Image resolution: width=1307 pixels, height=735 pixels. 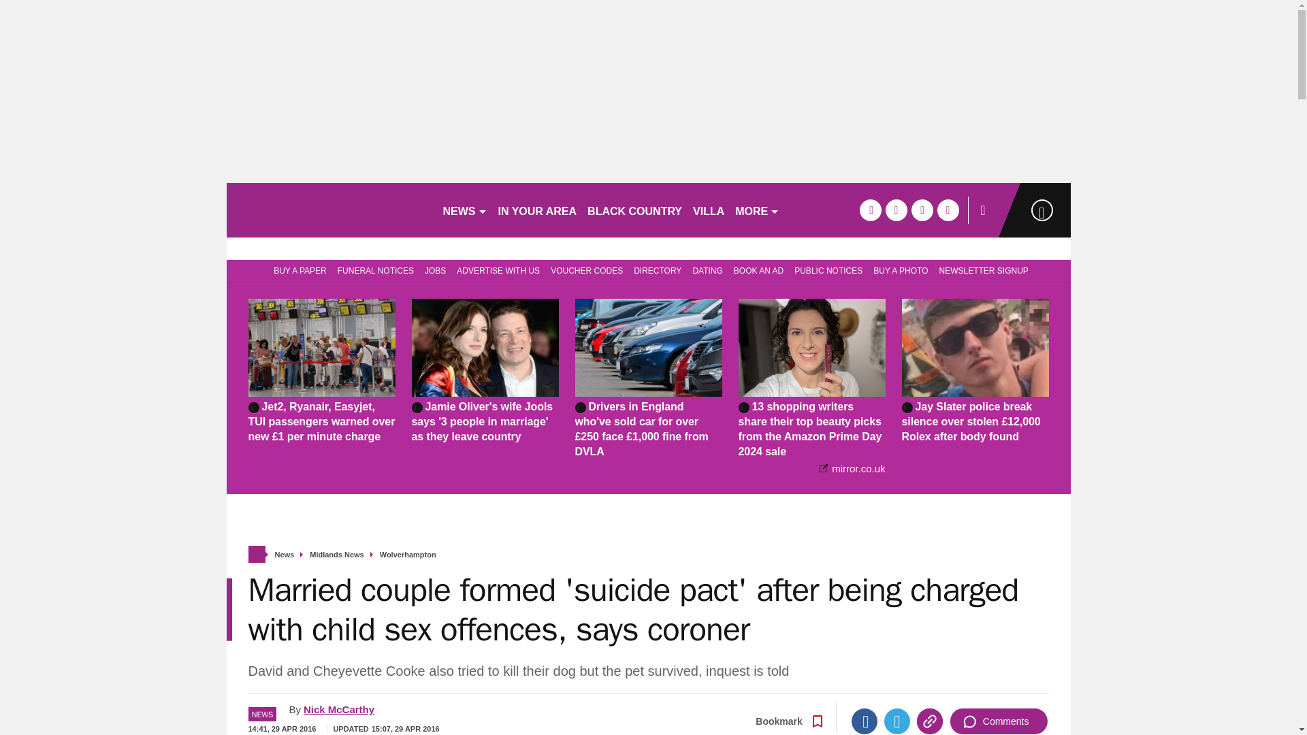 What do you see at coordinates (896, 210) in the screenshot?
I see `twitter` at bounding box center [896, 210].